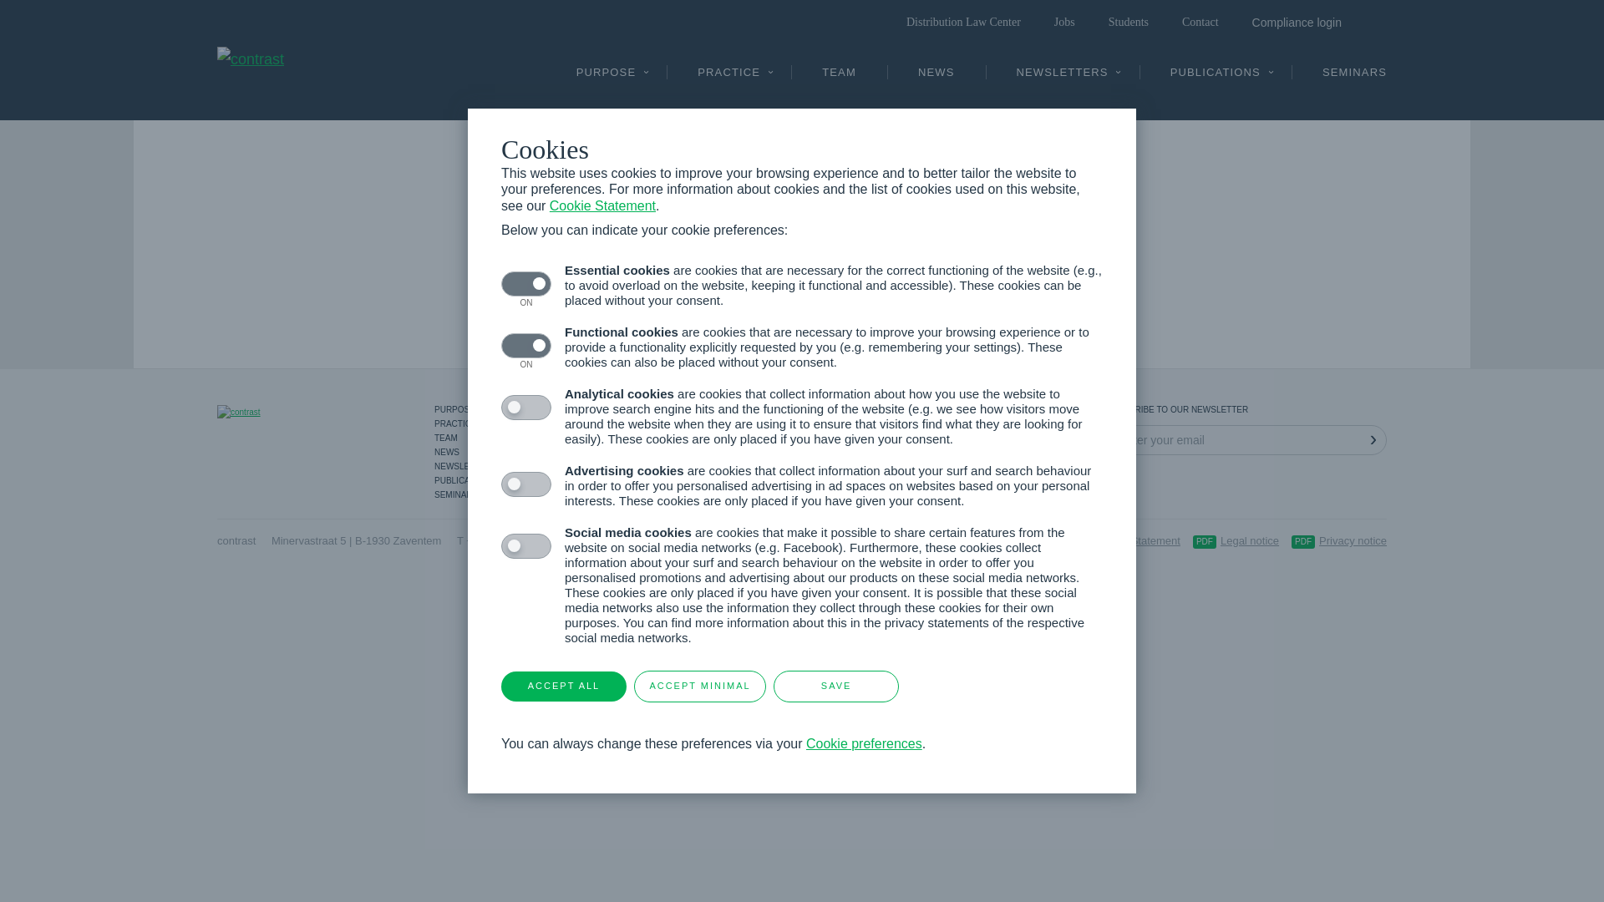  Describe the element at coordinates (839, 77) in the screenshot. I see `TEAM` at that location.